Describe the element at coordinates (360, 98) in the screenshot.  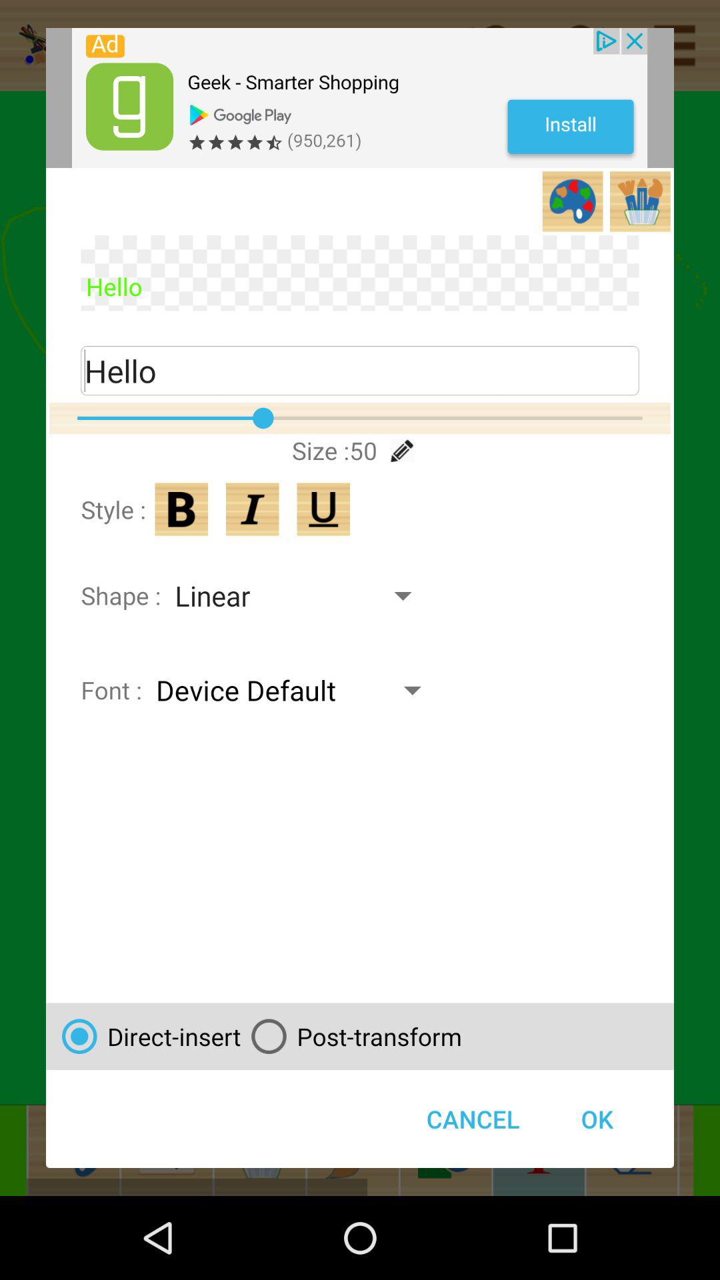
I see `install geek` at that location.